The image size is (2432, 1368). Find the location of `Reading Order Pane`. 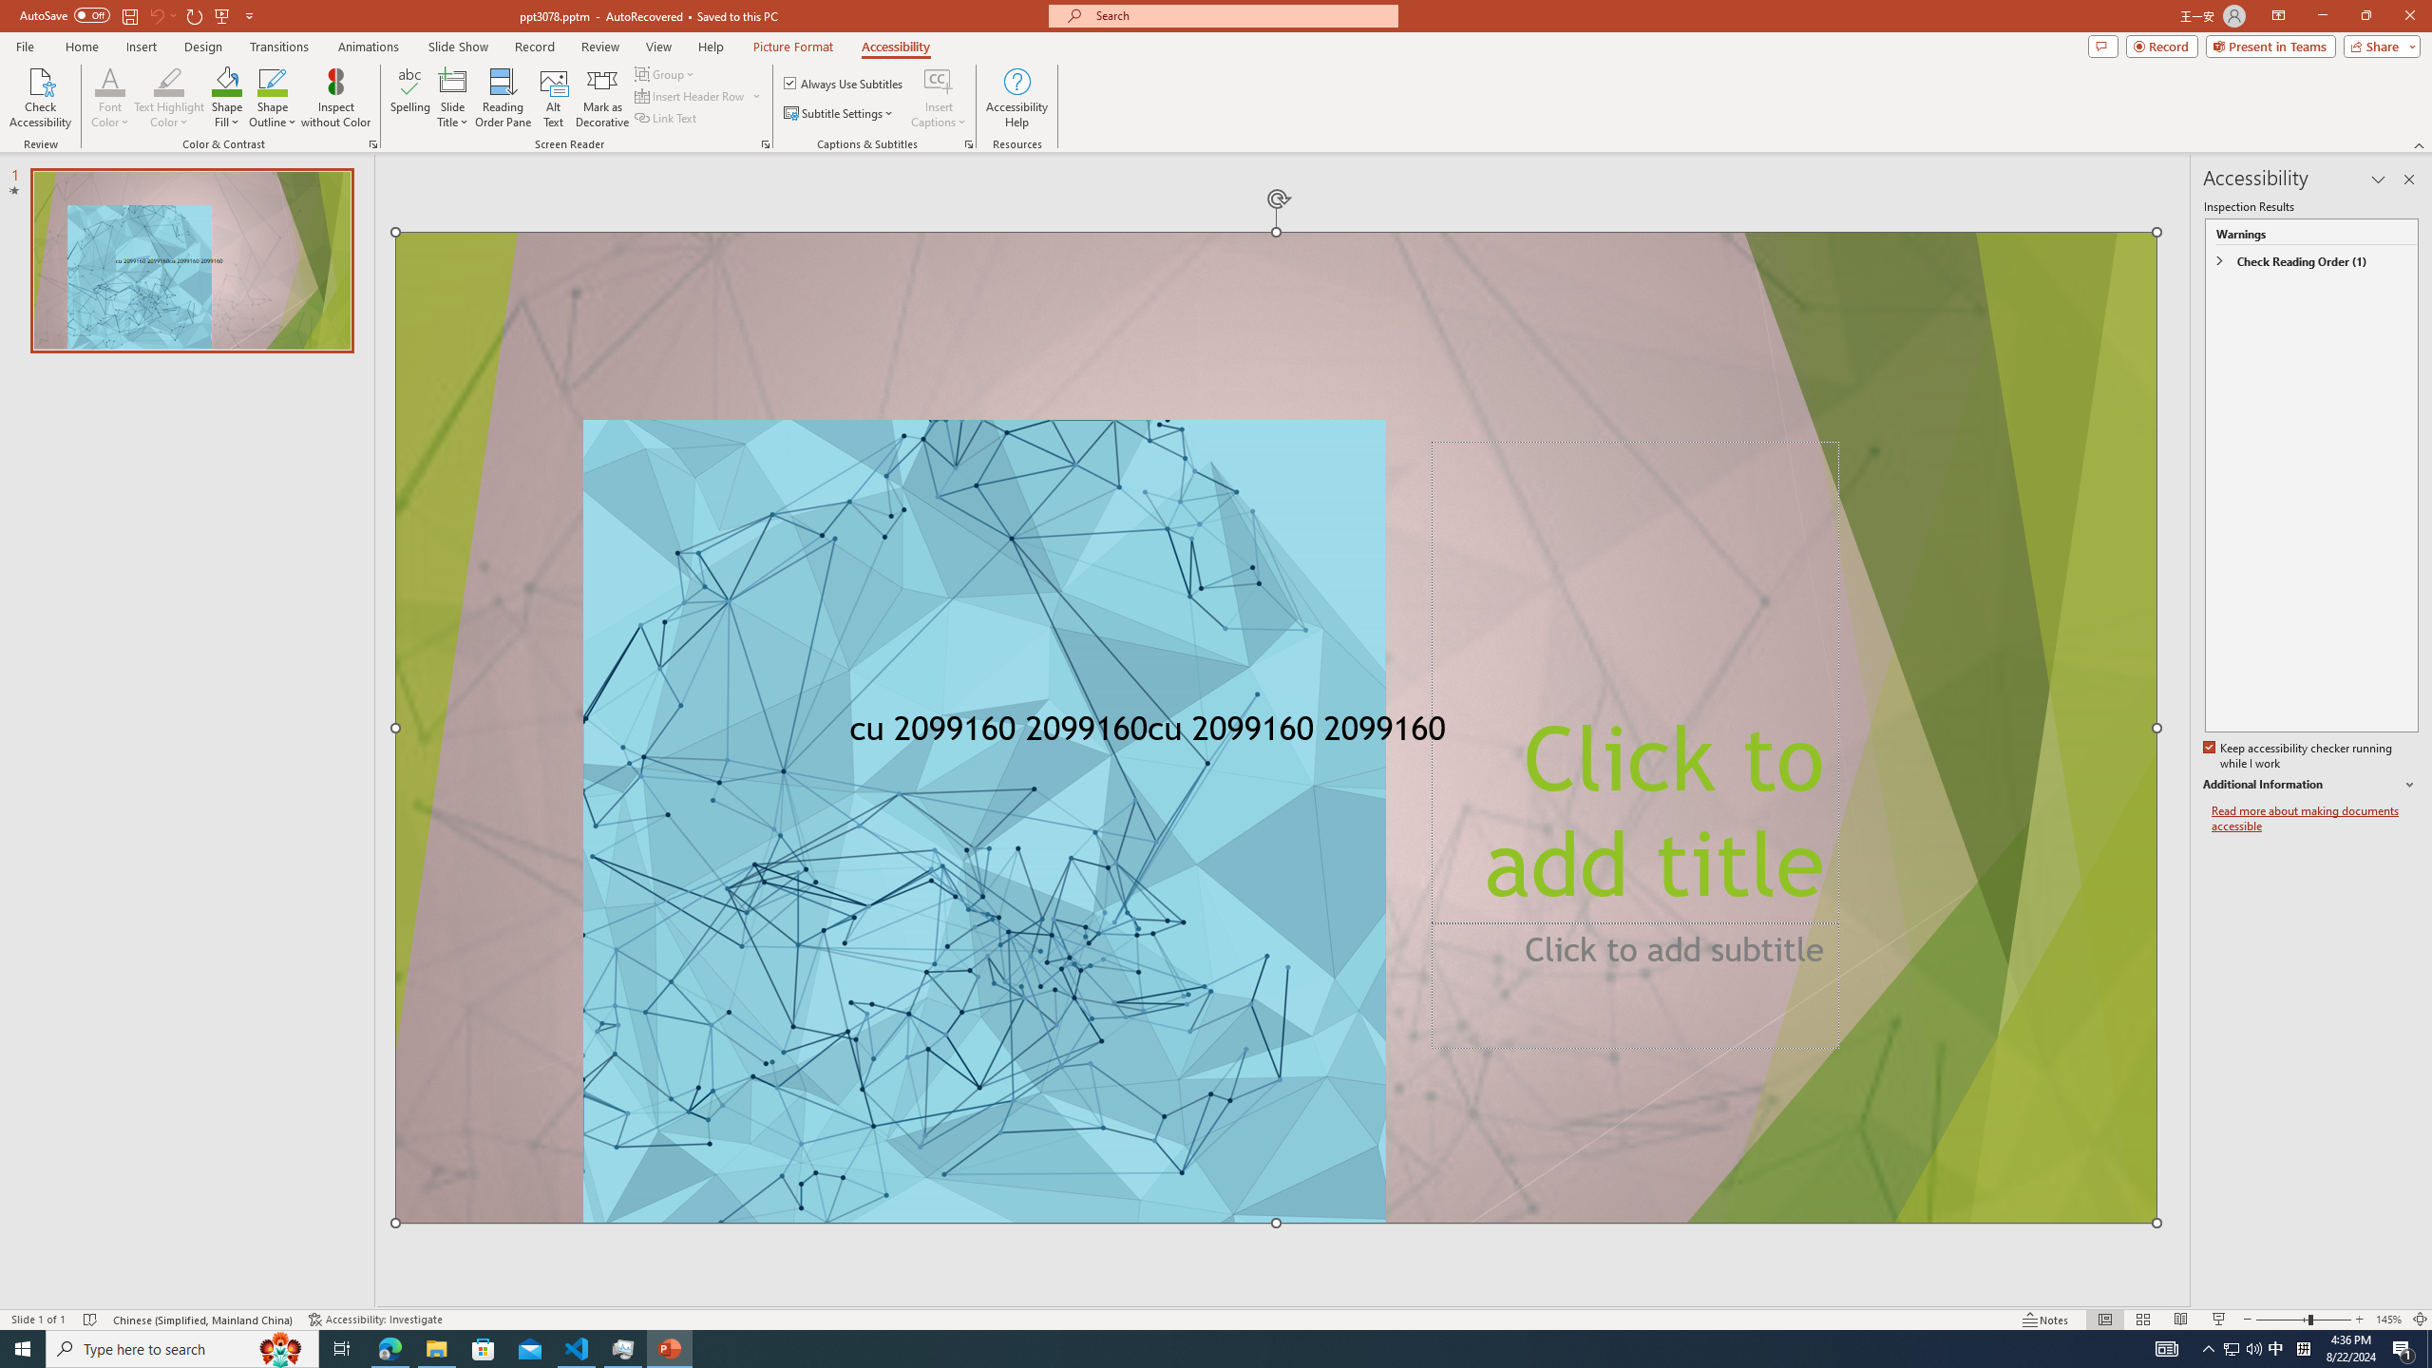

Reading Order Pane is located at coordinates (504, 98).